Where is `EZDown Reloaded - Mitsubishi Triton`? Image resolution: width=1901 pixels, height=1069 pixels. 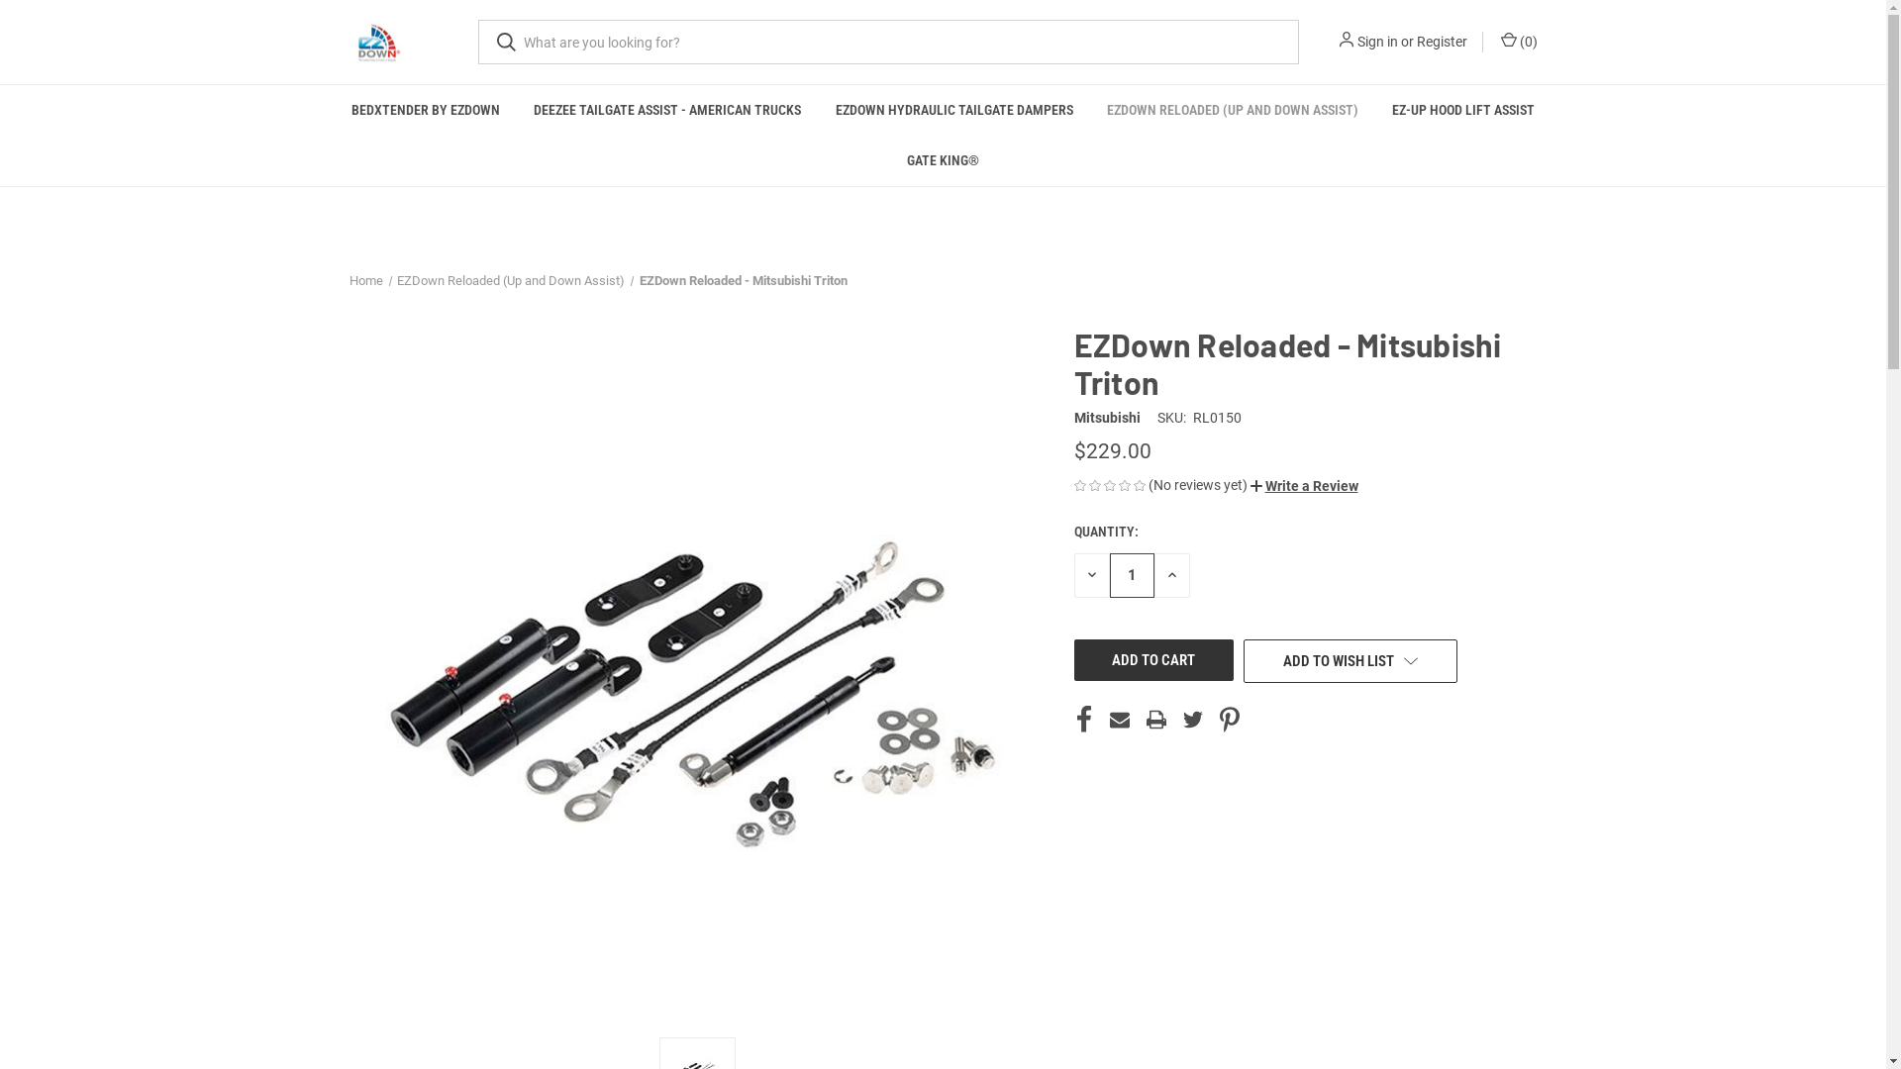 EZDown Reloaded - Mitsubishi Triton is located at coordinates (697, 673).